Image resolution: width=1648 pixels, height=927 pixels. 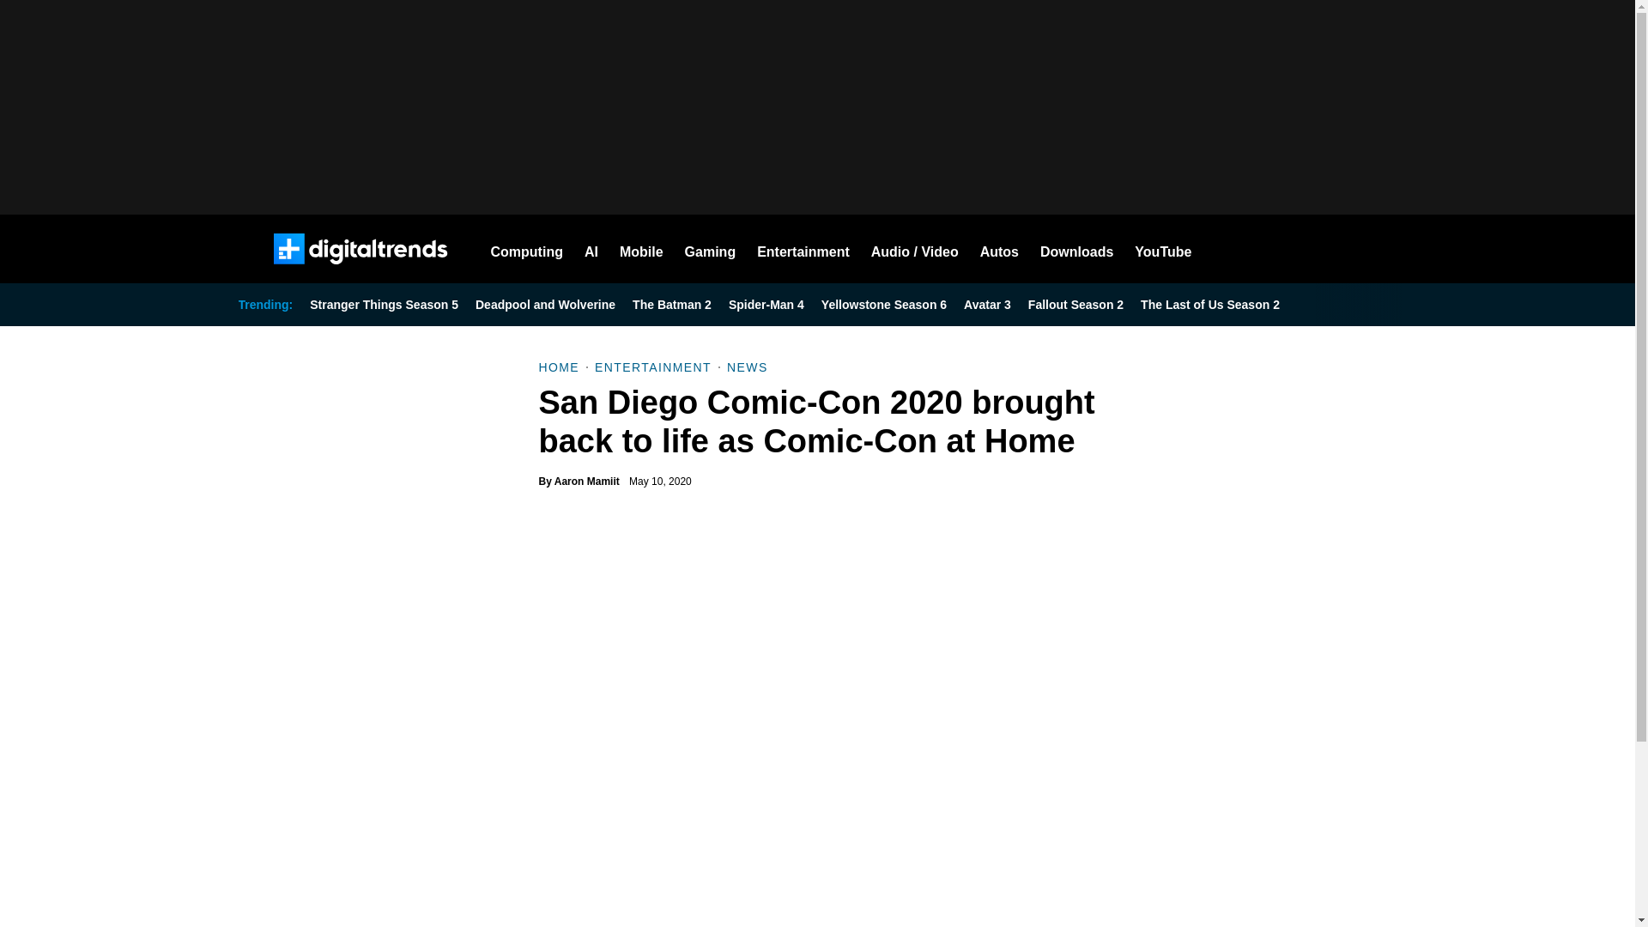 What do you see at coordinates (1163, 249) in the screenshot?
I see `YouTube` at bounding box center [1163, 249].